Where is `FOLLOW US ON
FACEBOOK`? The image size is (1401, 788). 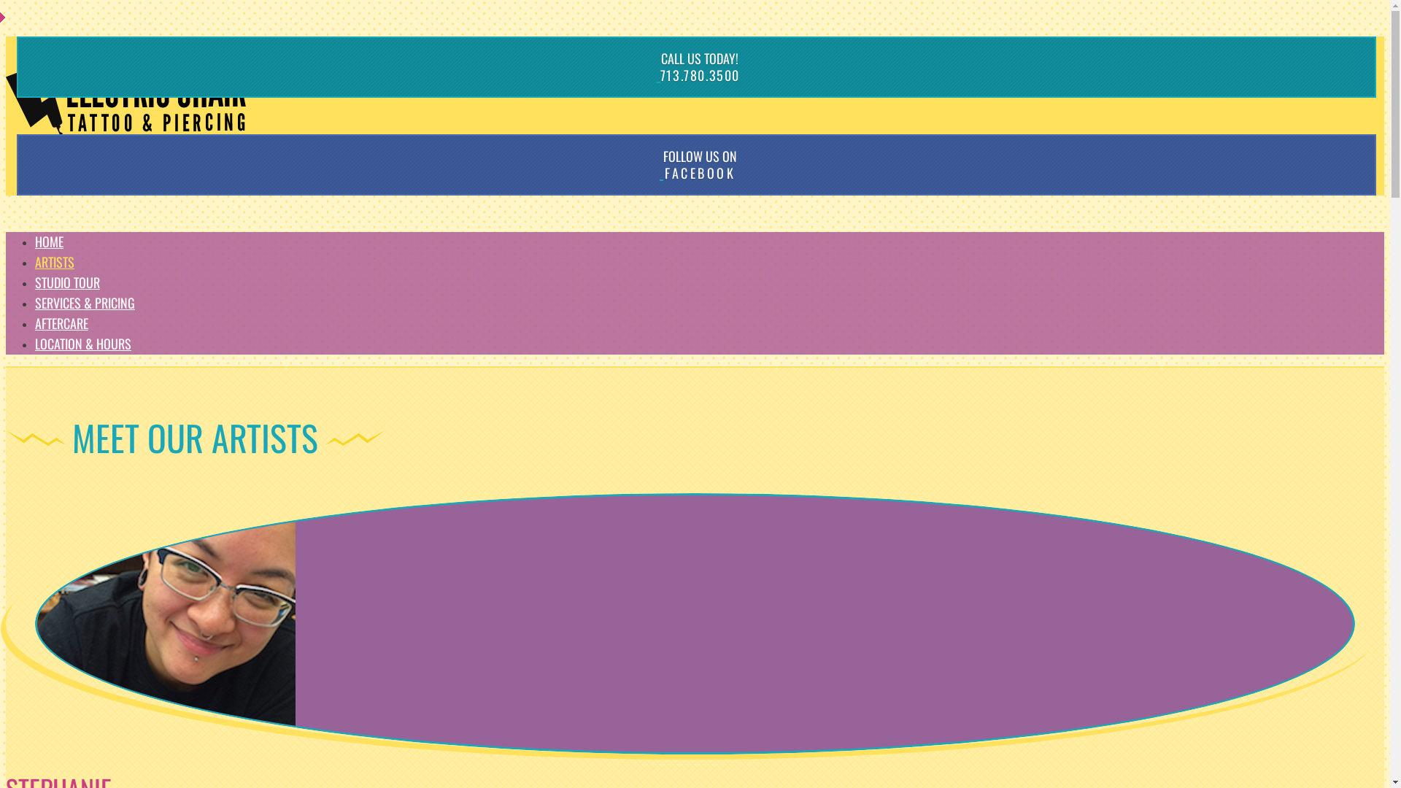
FOLLOW US ON
FACEBOOK is located at coordinates (695, 165).